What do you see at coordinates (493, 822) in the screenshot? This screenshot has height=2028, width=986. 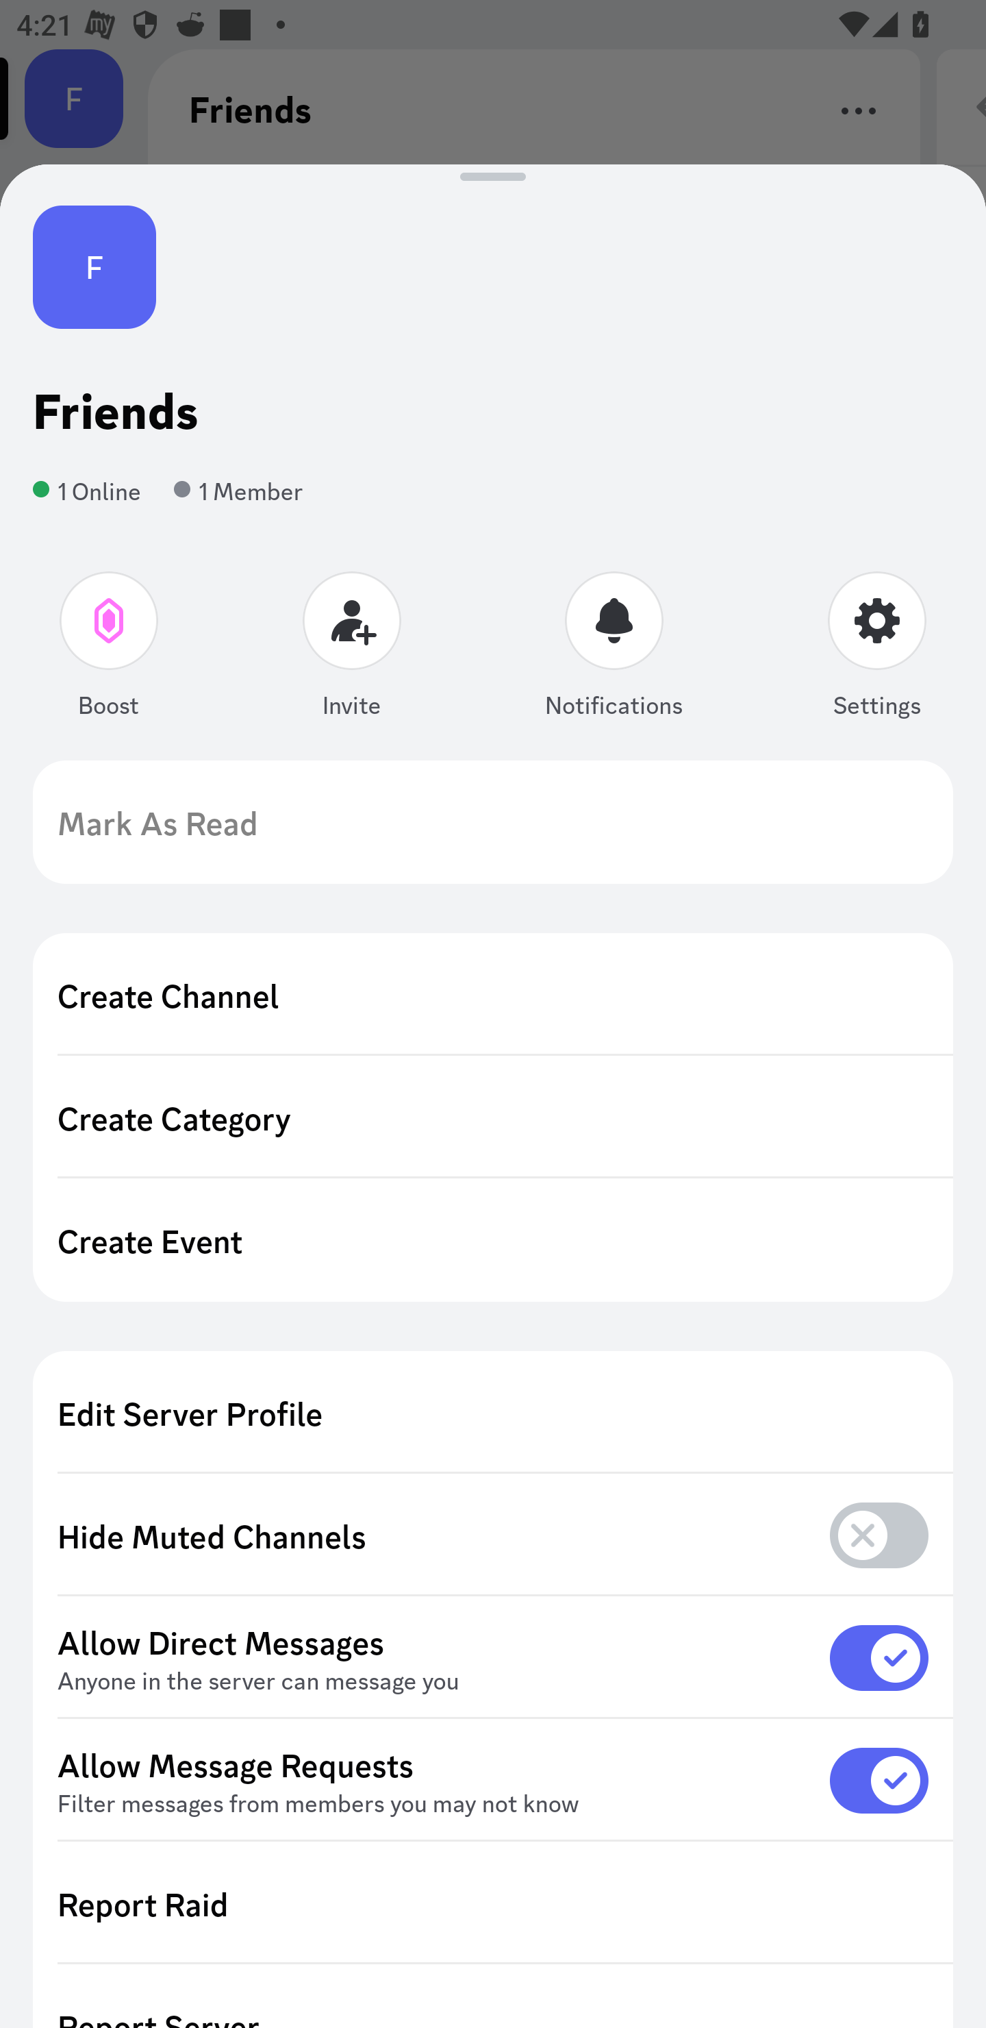 I see `Mark As Read` at bounding box center [493, 822].